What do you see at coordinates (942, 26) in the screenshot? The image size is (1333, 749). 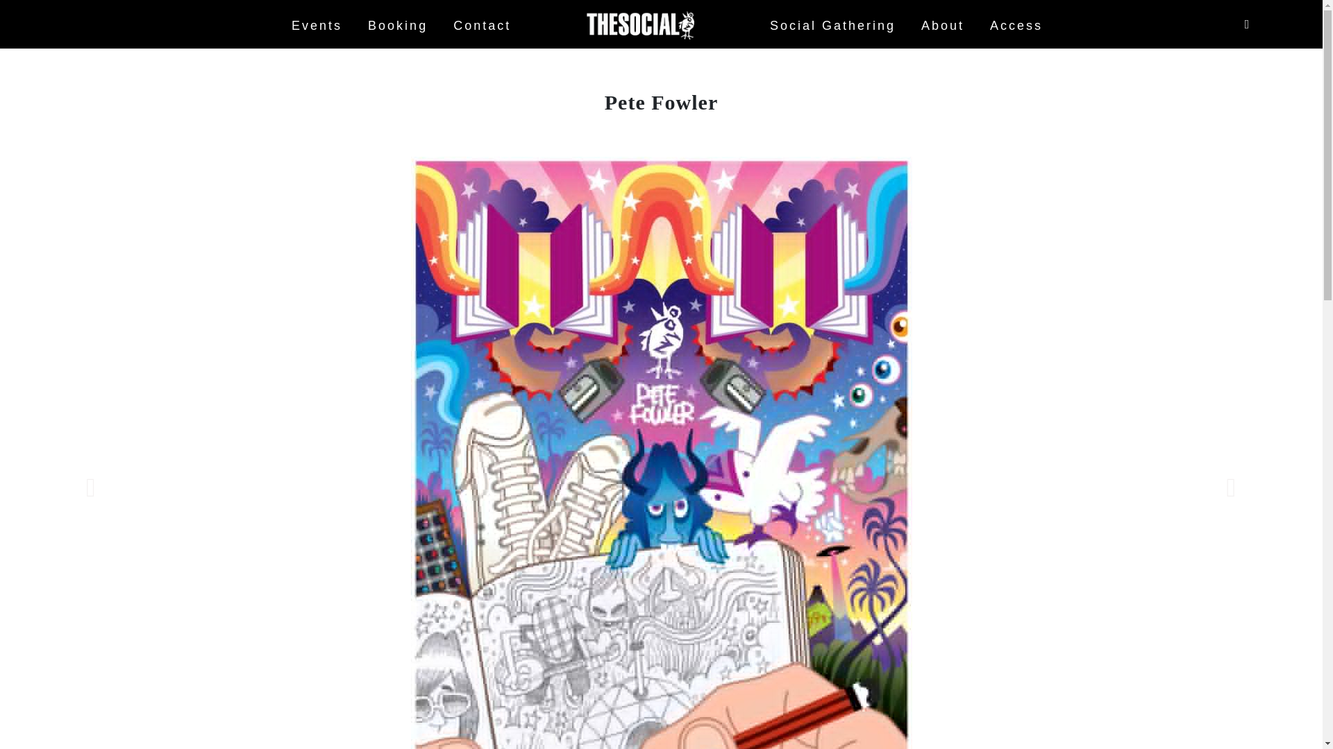 I see `About` at bounding box center [942, 26].